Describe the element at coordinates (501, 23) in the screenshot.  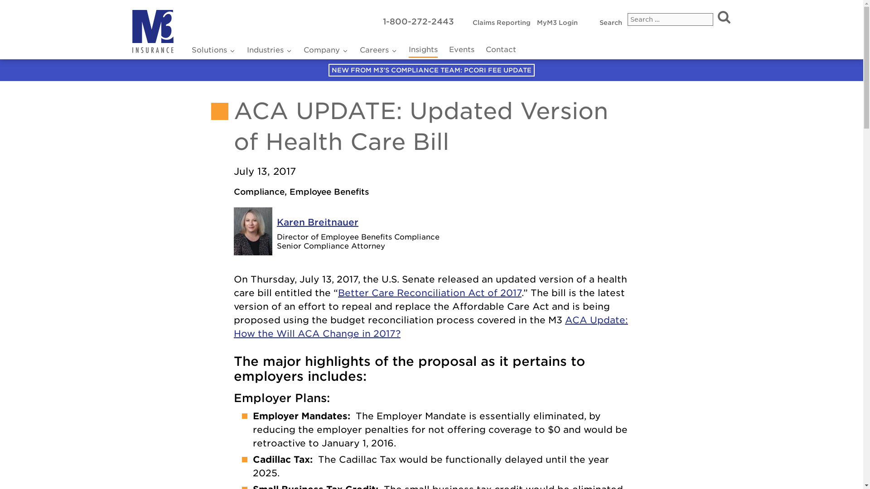
I see `MyM3 Login` at that location.